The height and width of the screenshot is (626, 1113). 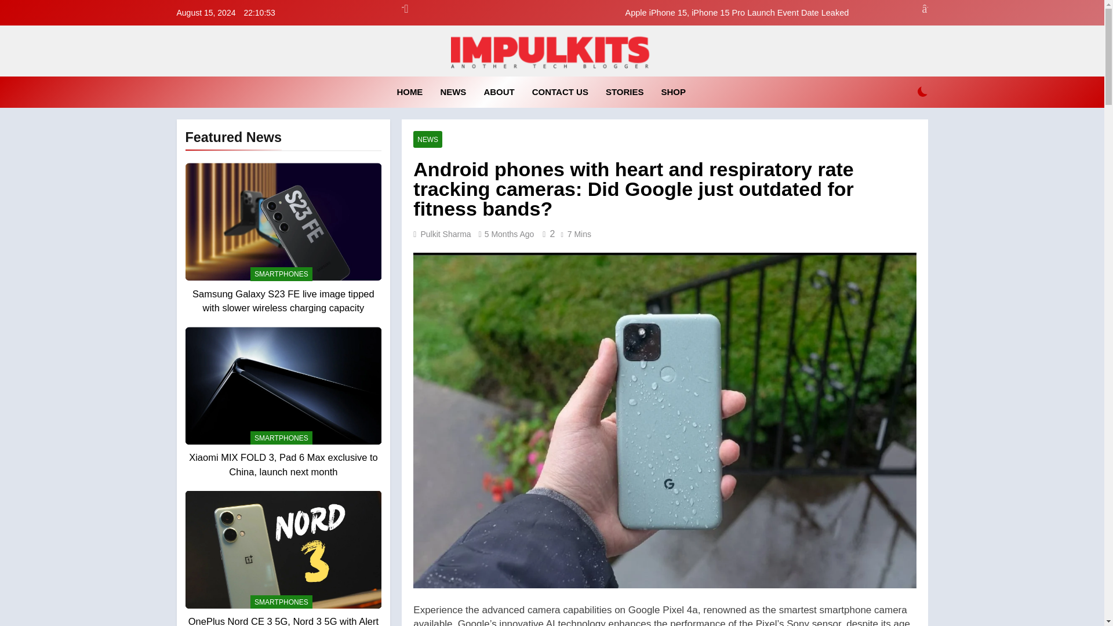 What do you see at coordinates (624, 92) in the screenshot?
I see `STORIES` at bounding box center [624, 92].